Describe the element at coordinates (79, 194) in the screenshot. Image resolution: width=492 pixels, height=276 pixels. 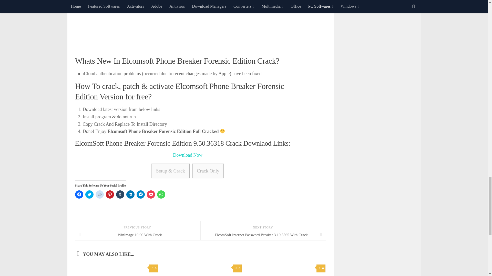
I see `Click to share on Facebook` at that location.